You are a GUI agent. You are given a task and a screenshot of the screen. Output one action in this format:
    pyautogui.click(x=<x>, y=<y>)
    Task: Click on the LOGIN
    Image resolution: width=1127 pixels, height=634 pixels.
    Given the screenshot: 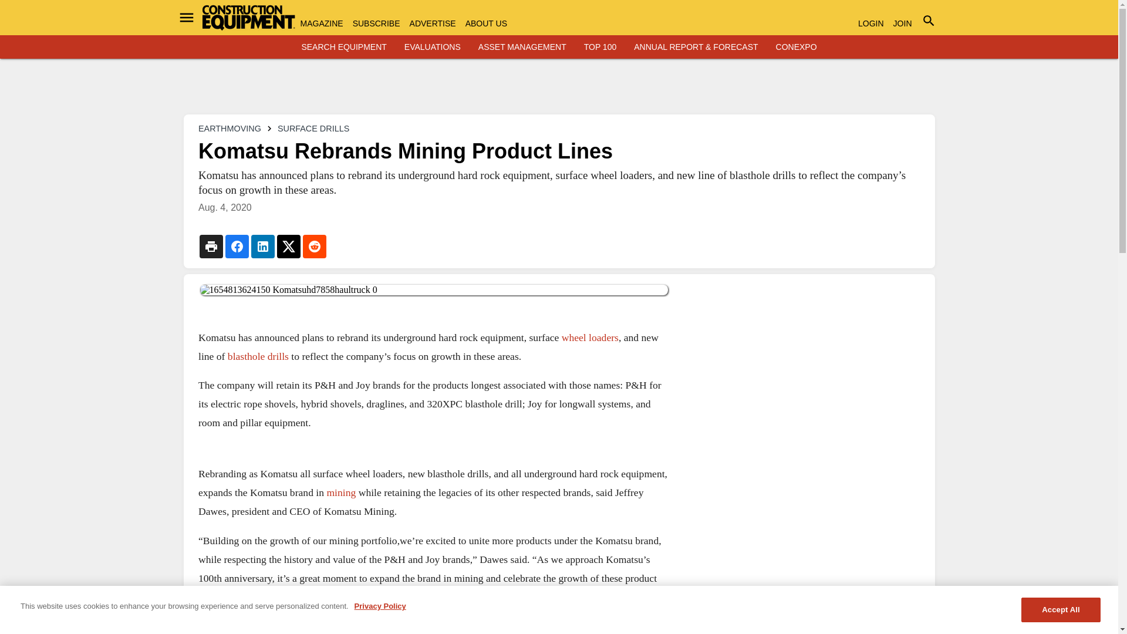 What is the action you would take?
    pyautogui.click(x=870, y=23)
    